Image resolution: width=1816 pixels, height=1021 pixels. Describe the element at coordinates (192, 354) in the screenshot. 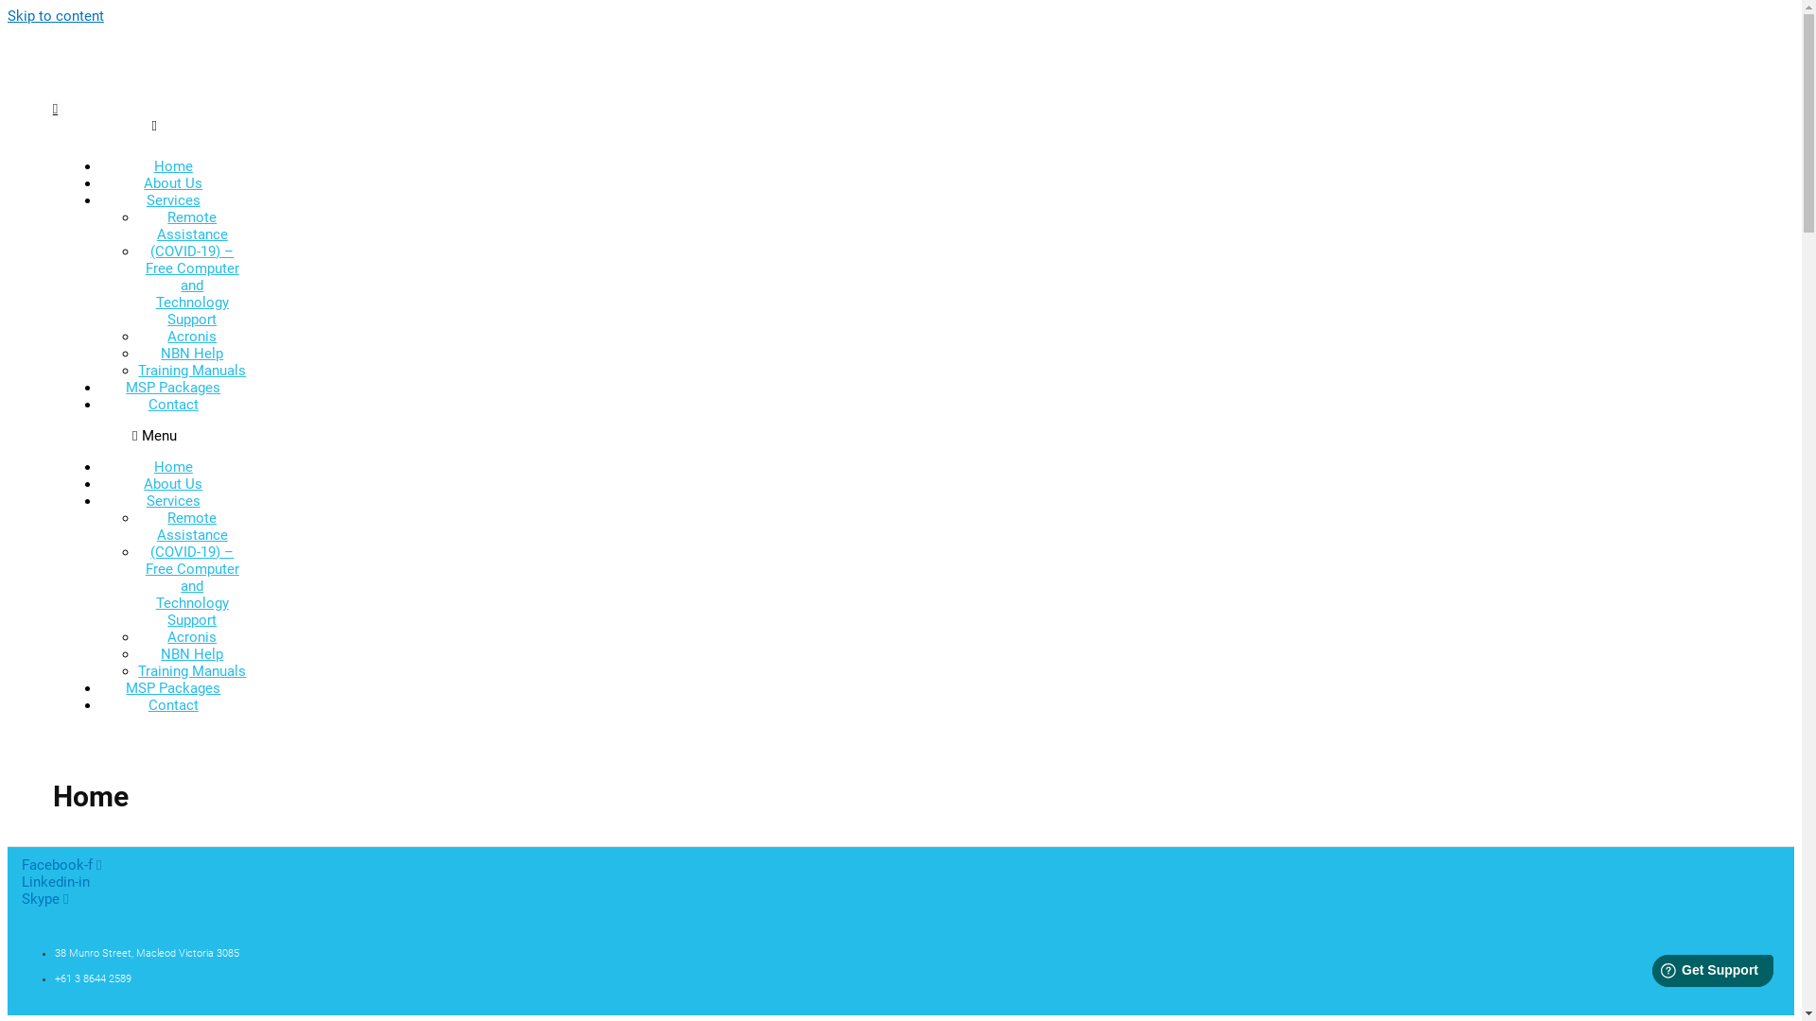

I see `NBN Help` at that location.